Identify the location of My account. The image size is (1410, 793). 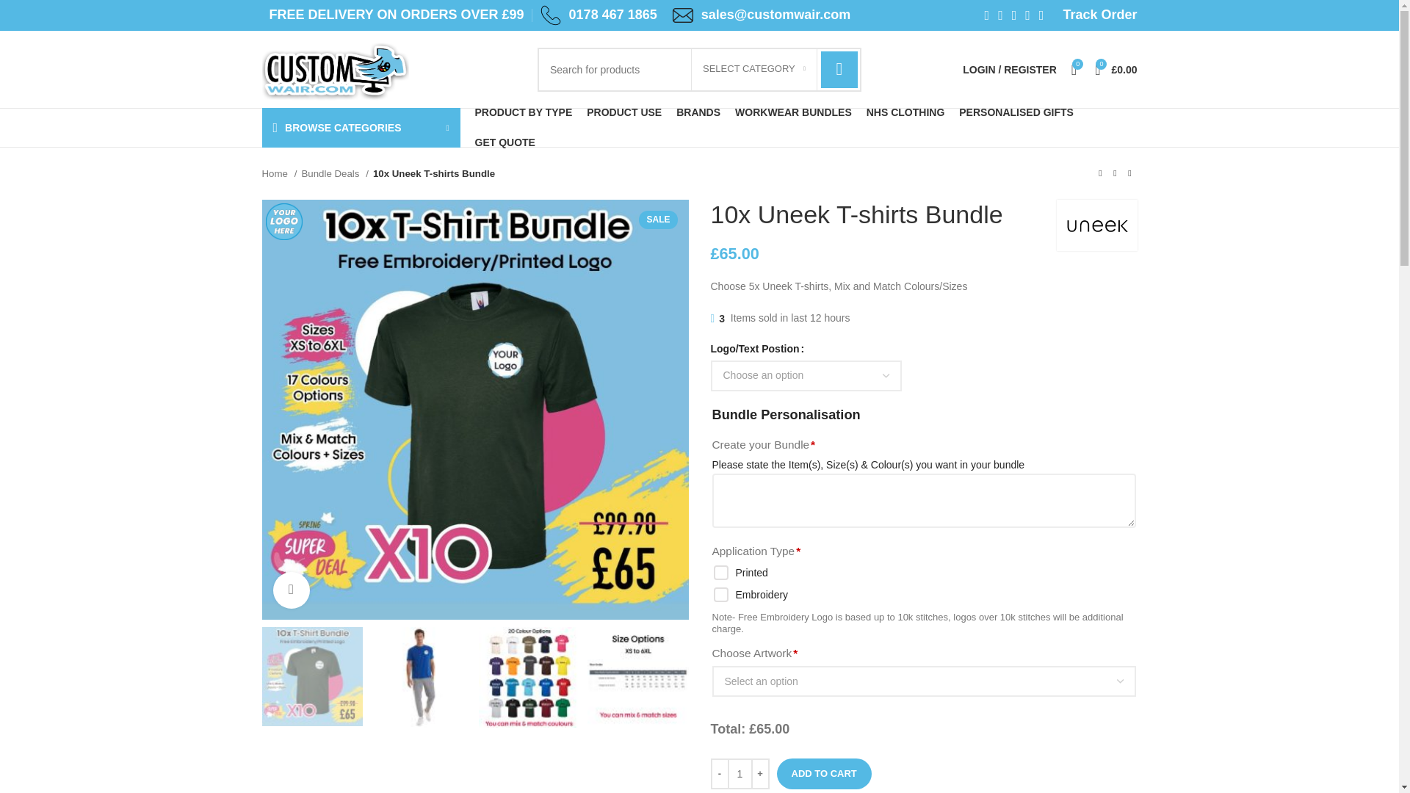
(1010, 69).